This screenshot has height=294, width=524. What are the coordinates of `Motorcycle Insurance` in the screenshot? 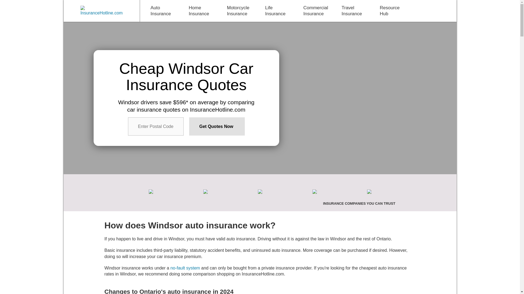 It's located at (238, 11).